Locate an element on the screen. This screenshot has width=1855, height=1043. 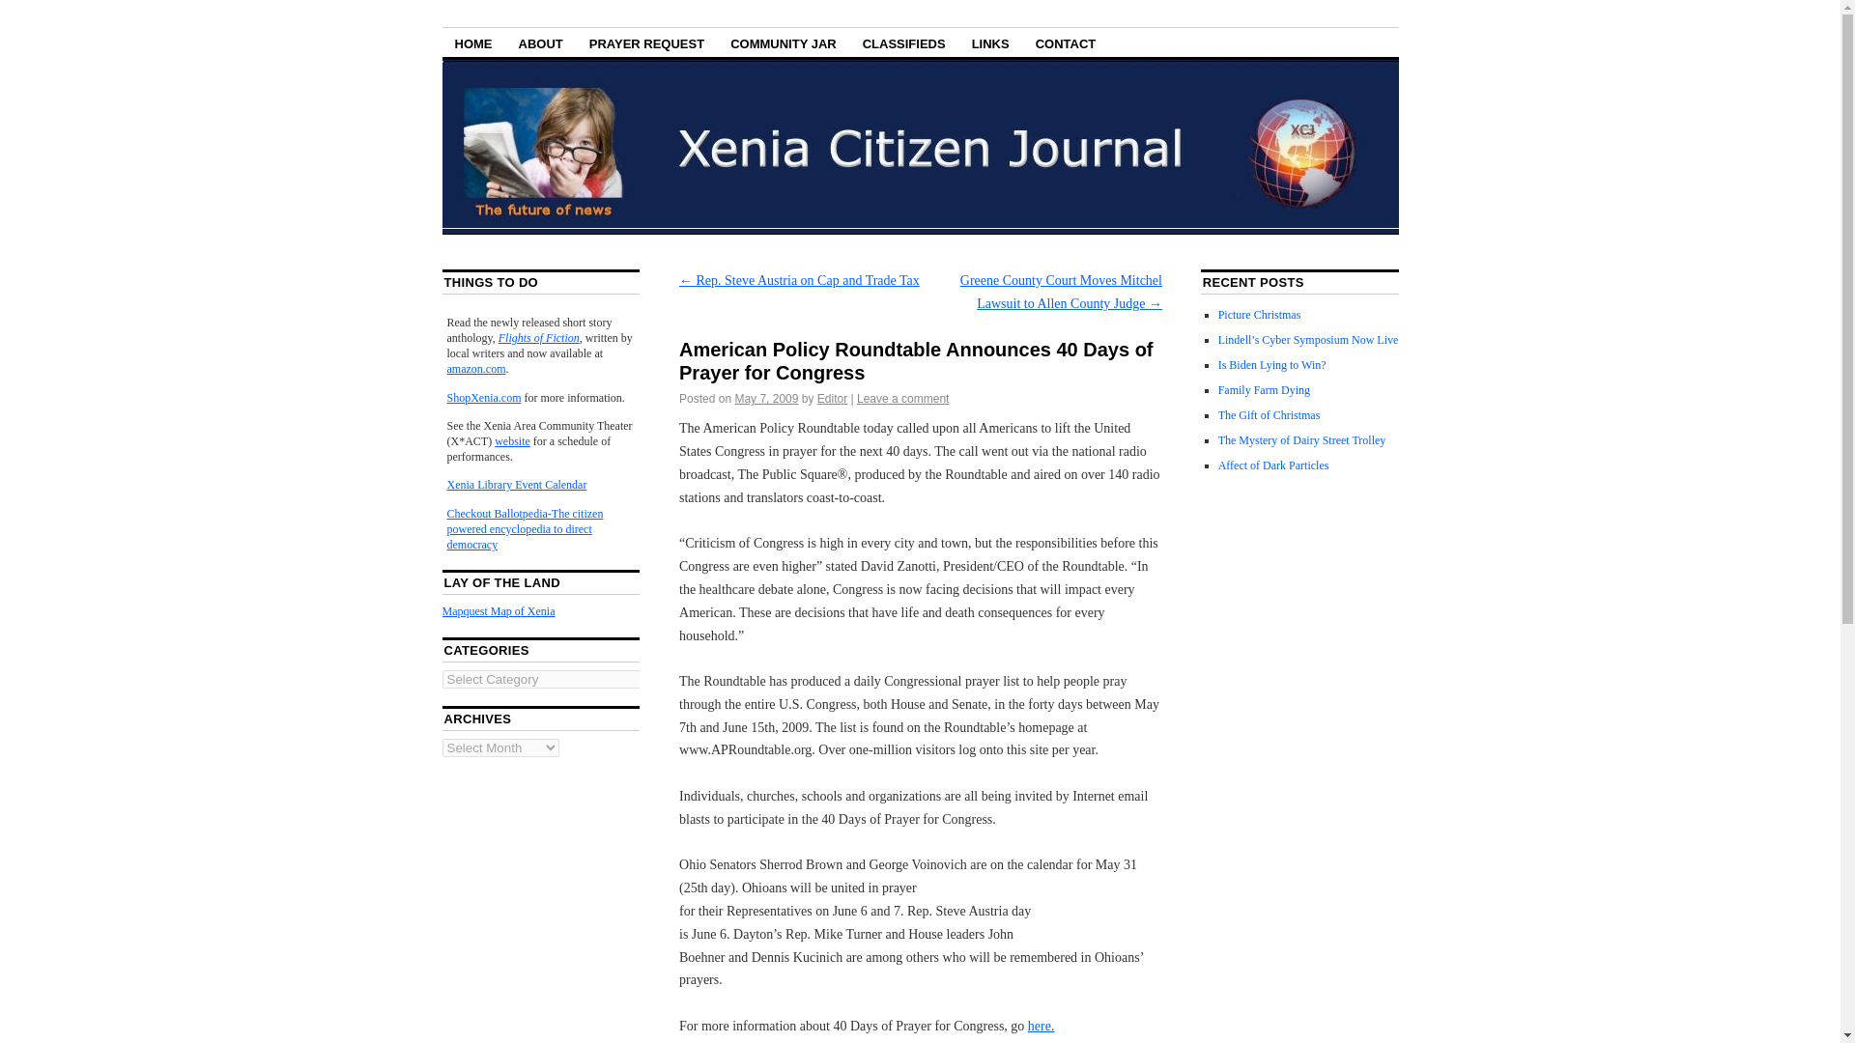
May 7, 2009 is located at coordinates (765, 399).